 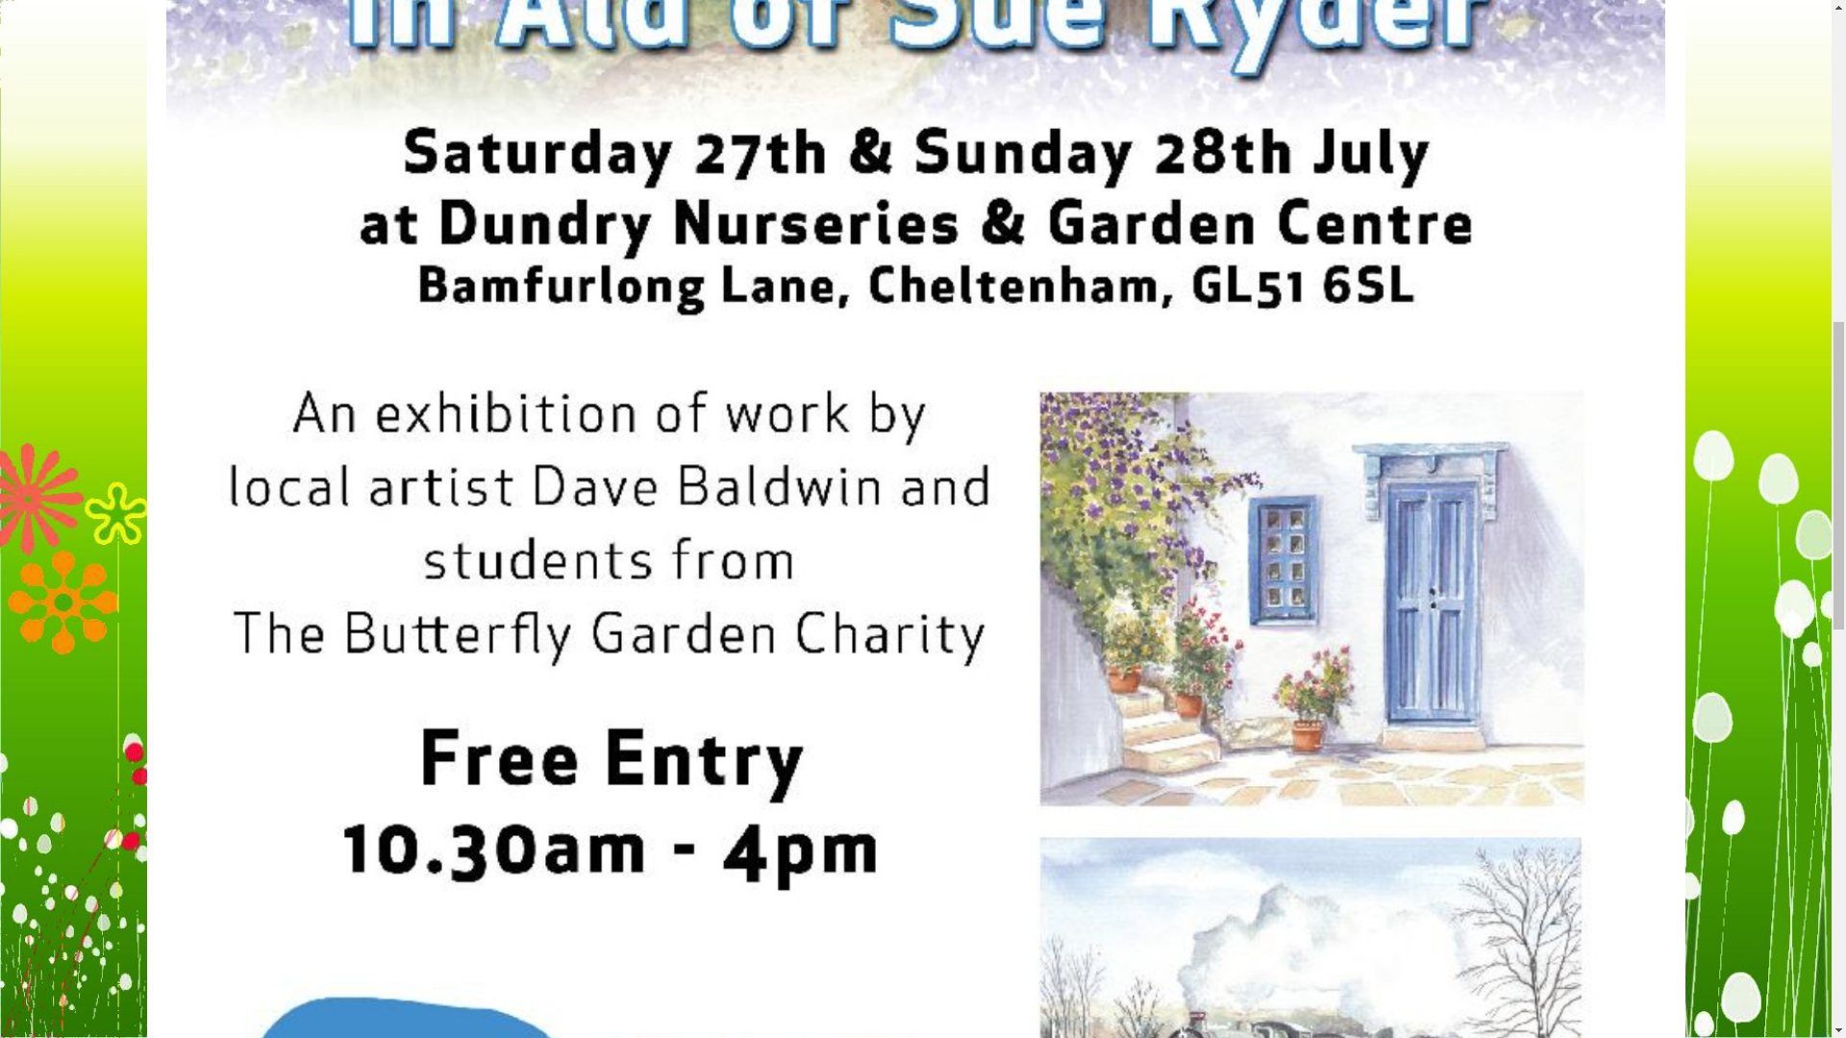 I want to click on Next, so click(x=1649, y=292).